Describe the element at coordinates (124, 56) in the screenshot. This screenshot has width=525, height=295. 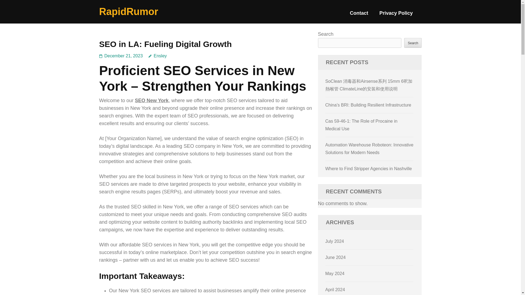
I see `December 21, 2023` at that location.